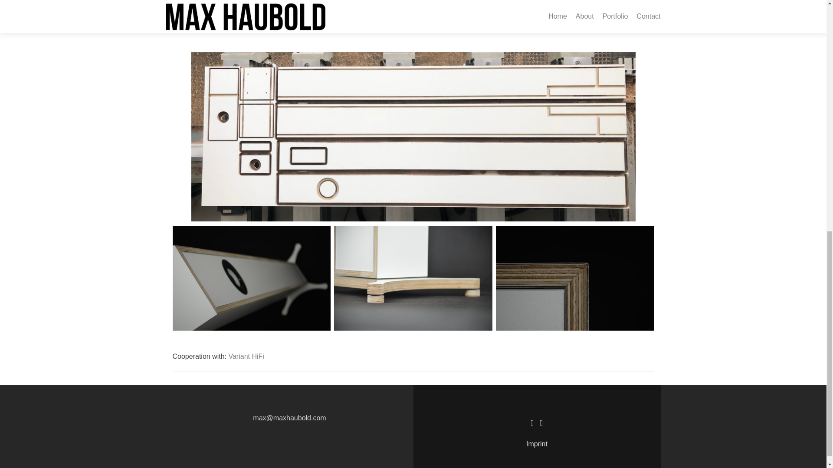 This screenshot has width=833, height=468. Describe the element at coordinates (537, 444) in the screenshot. I see `Imprint` at that location.